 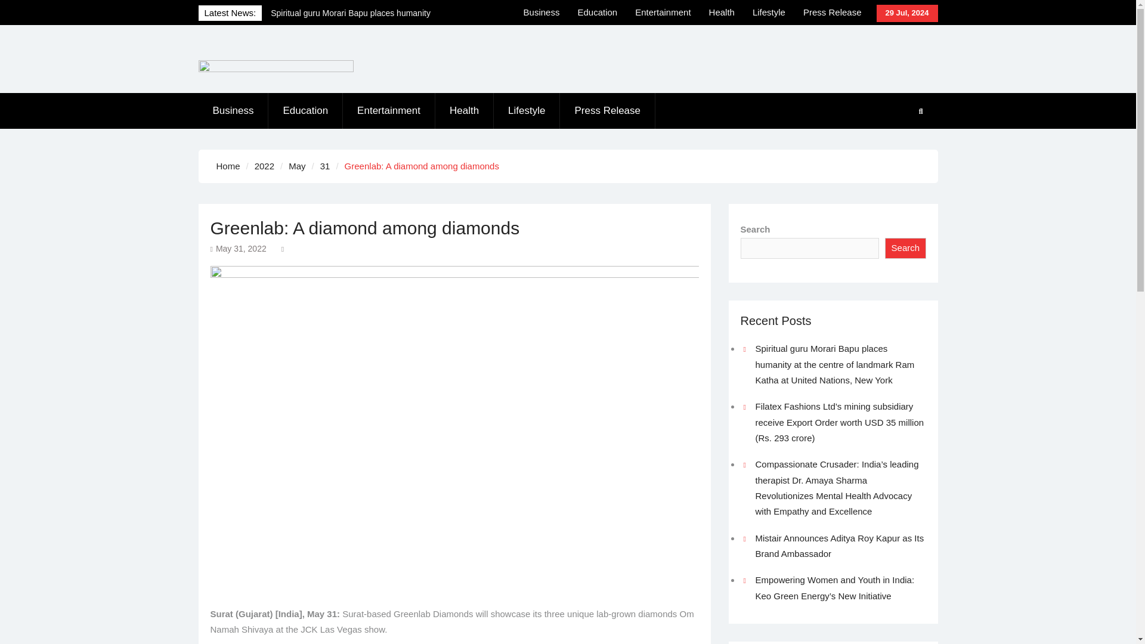 I want to click on Entertainment, so click(x=389, y=111).